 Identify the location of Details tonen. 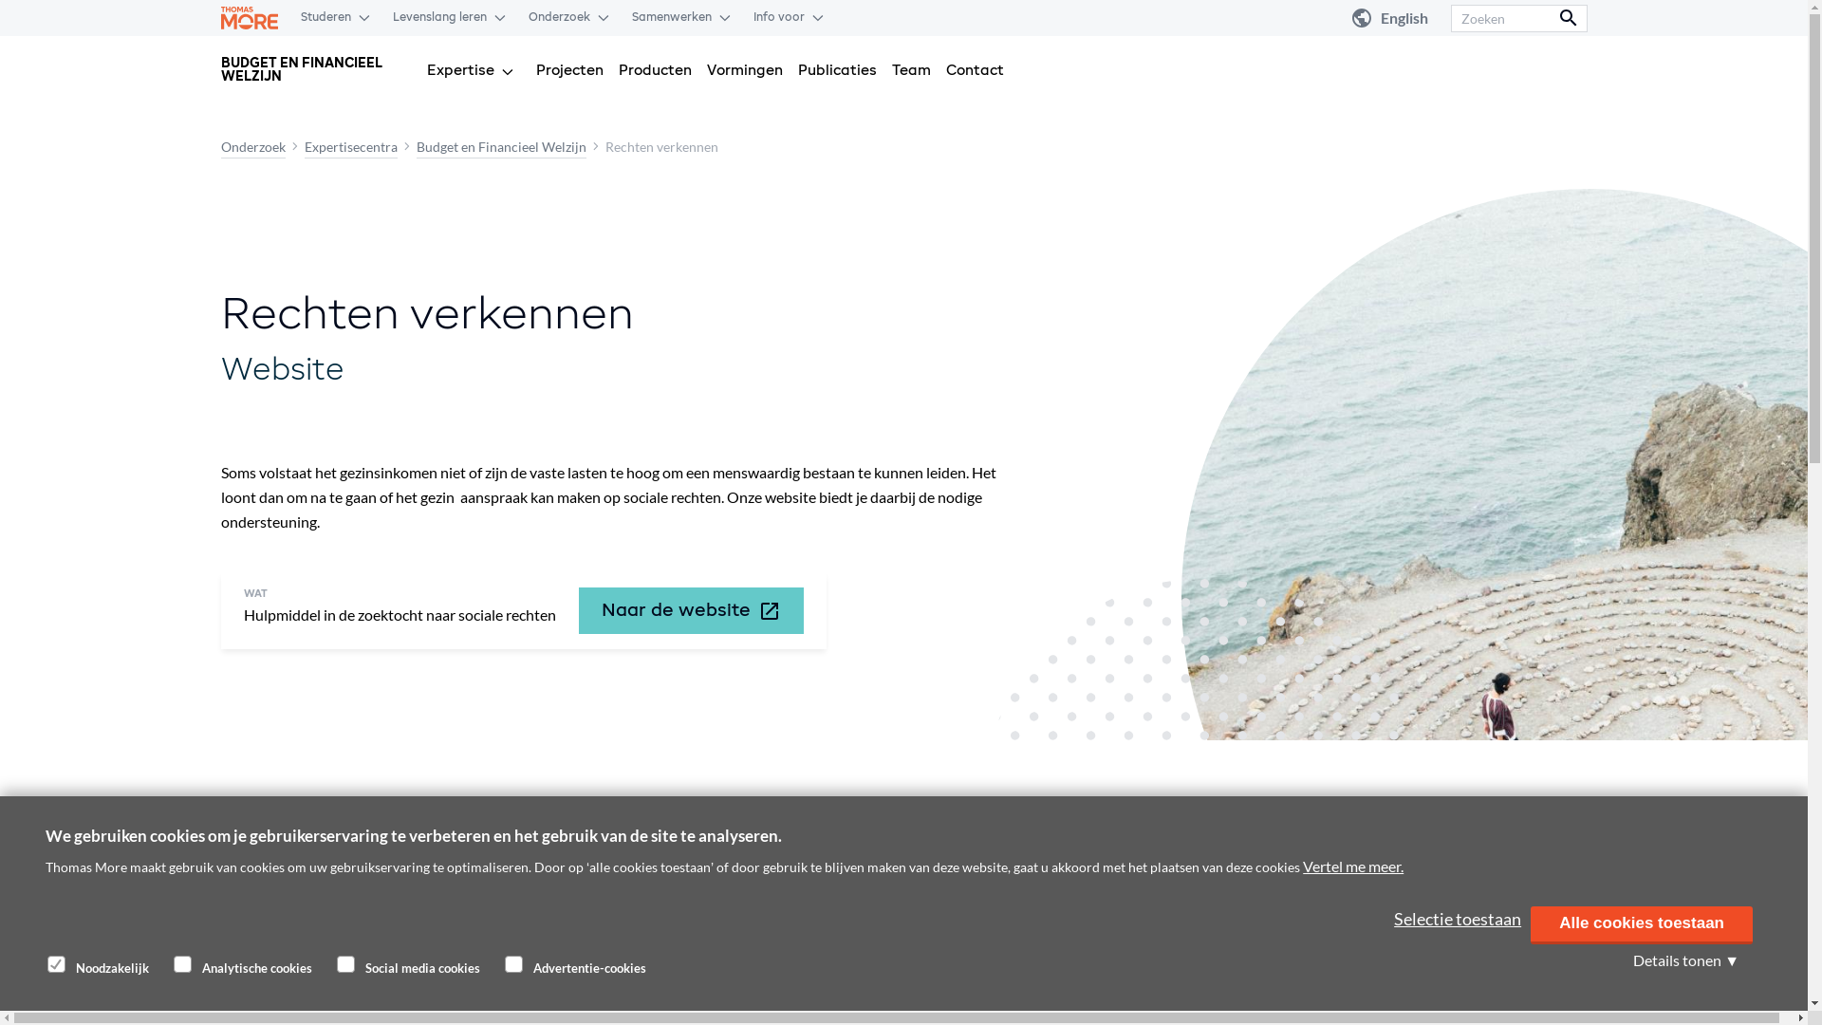
(1686, 959).